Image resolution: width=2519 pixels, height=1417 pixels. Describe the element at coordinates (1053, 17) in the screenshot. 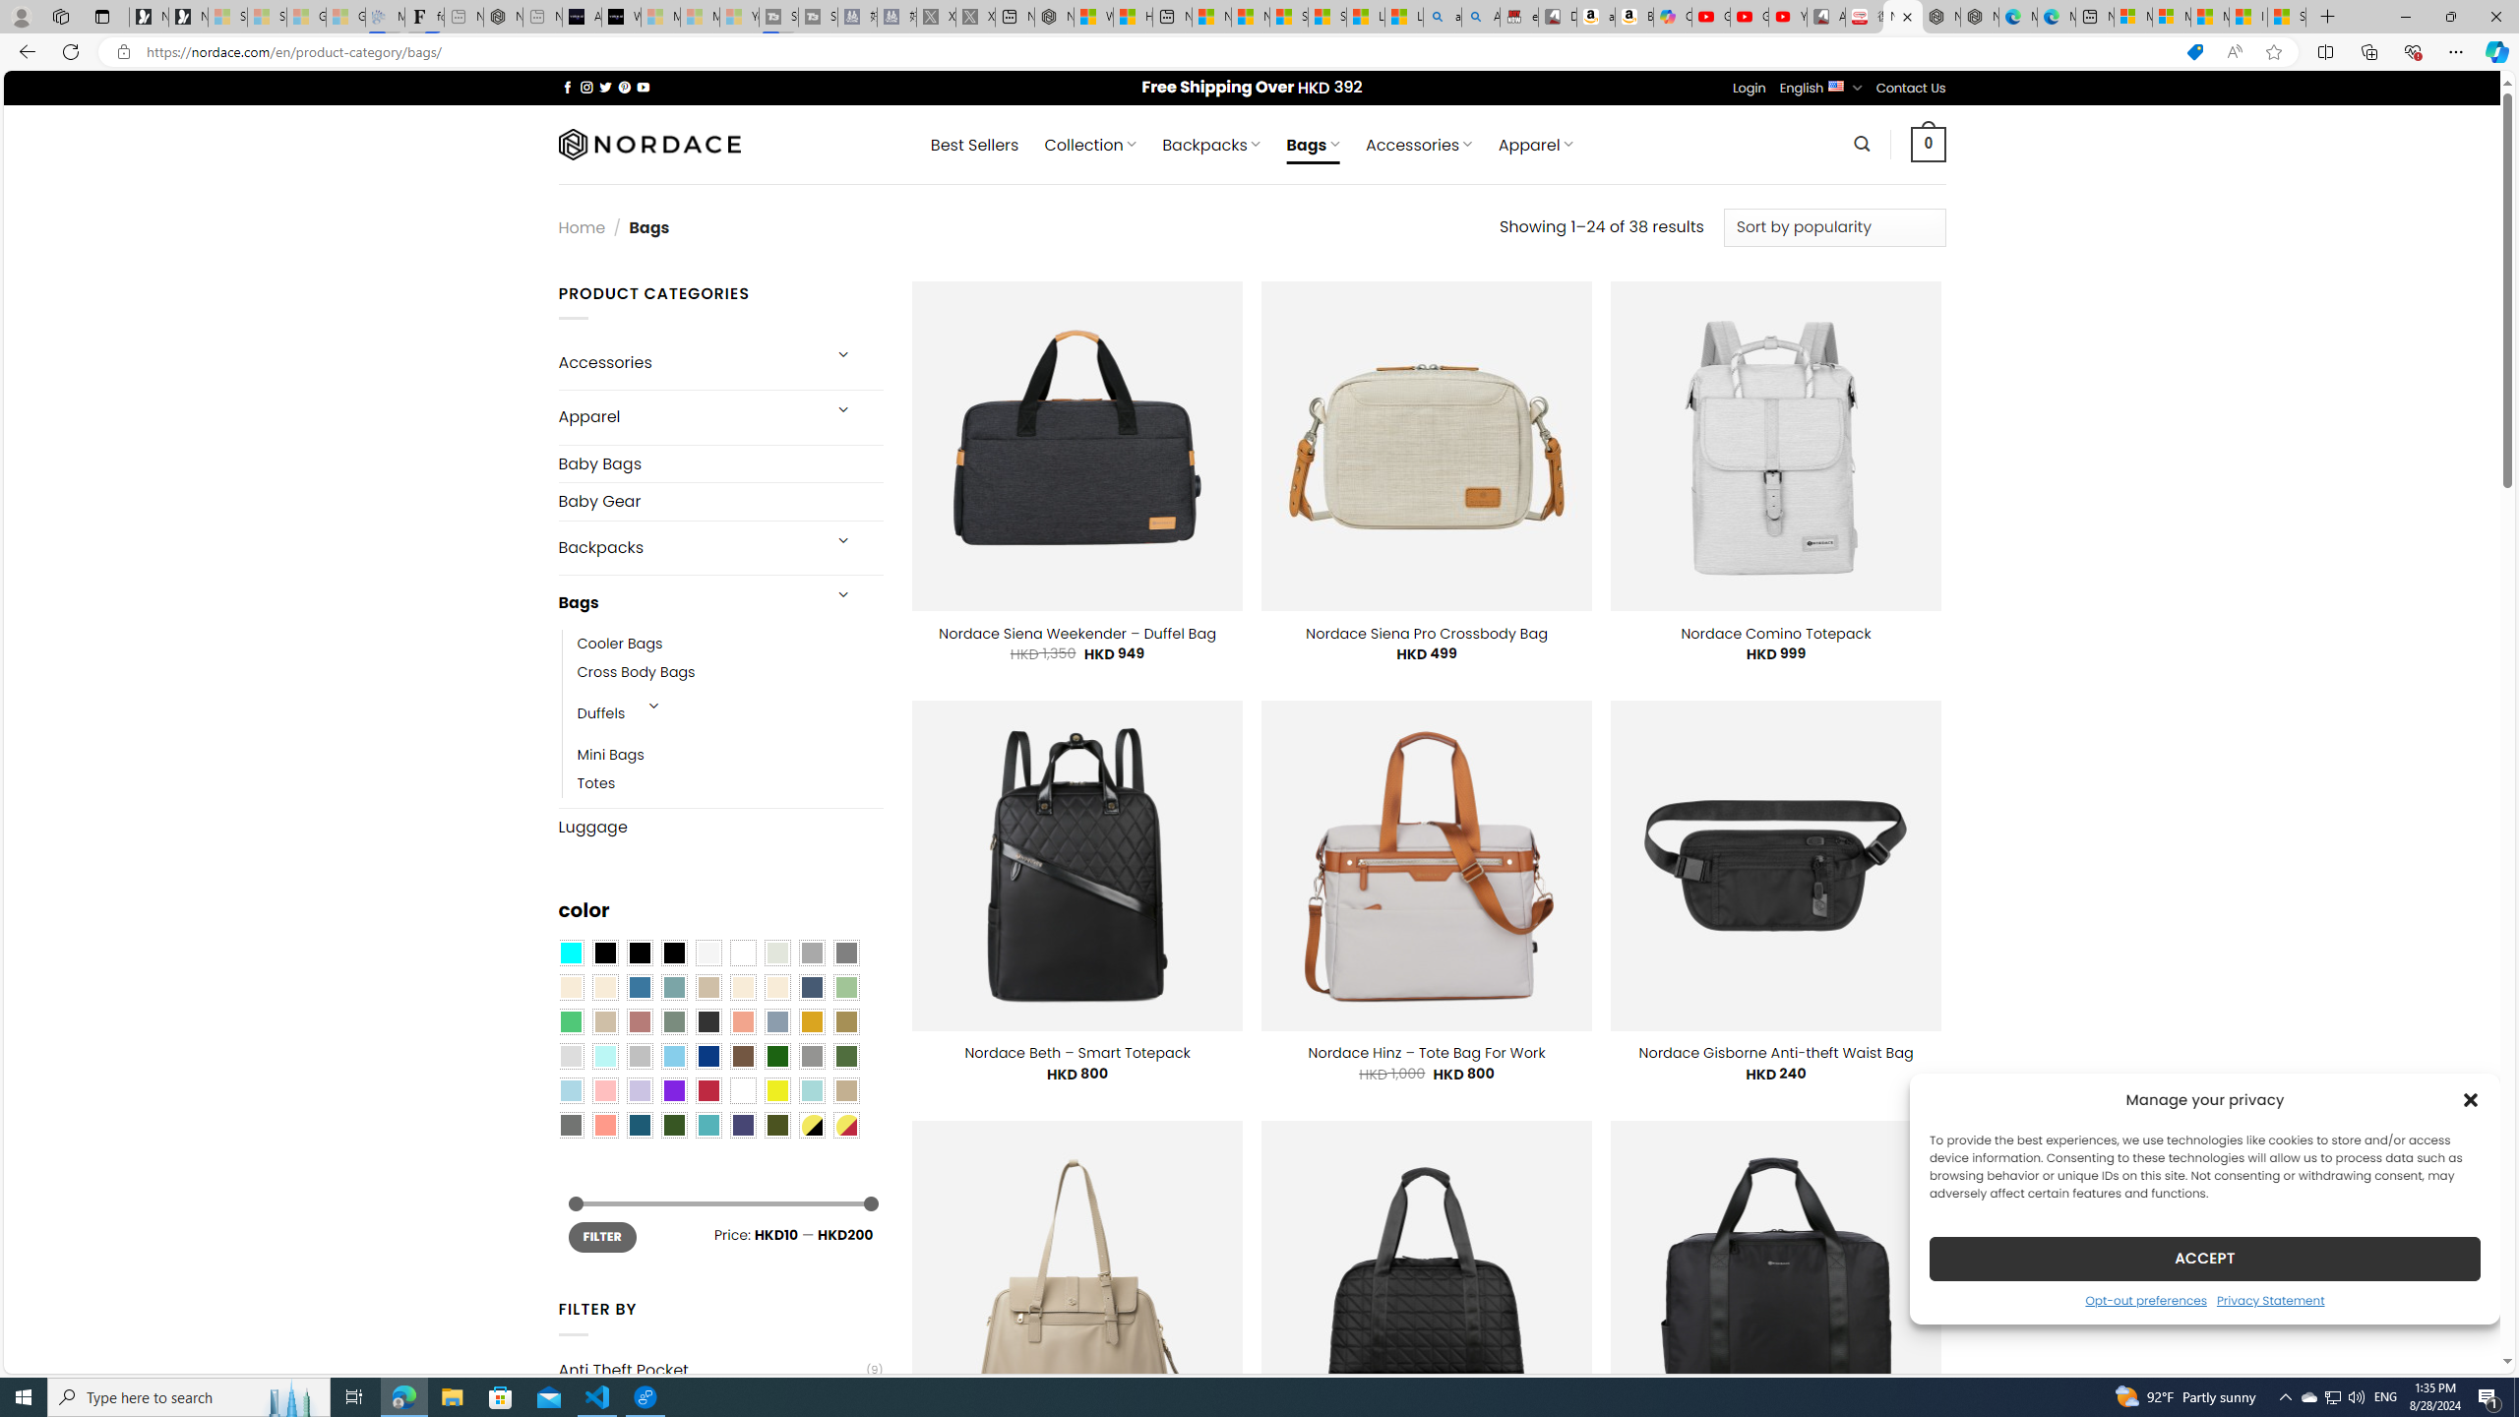

I see `Nordace - My Account` at that location.